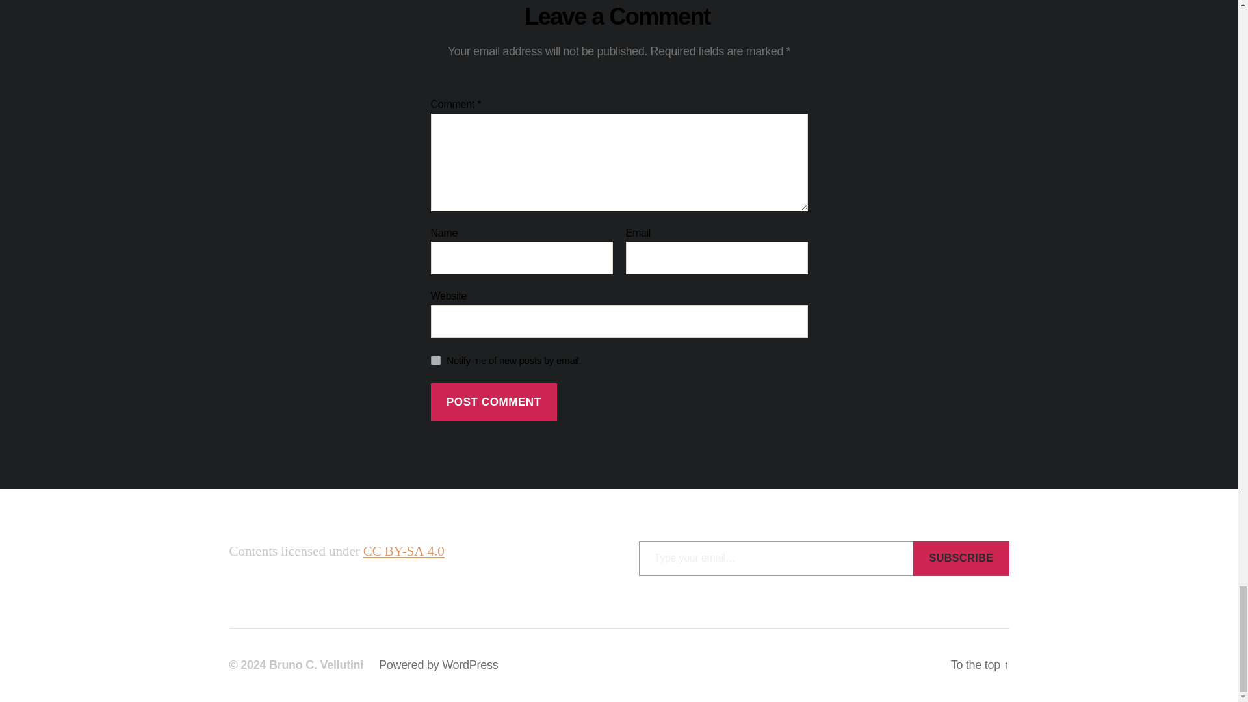 This screenshot has height=702, width=1248. Describe the element at coordinates (493, 402) in the screenshot. I see `Post Comment` at that location.